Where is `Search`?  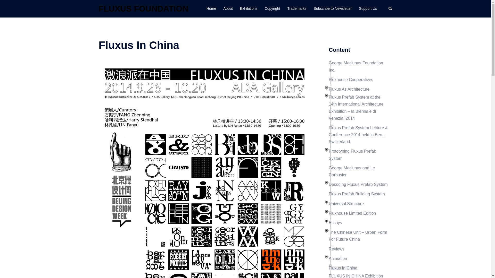 Search is located at coordinates (390, 9).